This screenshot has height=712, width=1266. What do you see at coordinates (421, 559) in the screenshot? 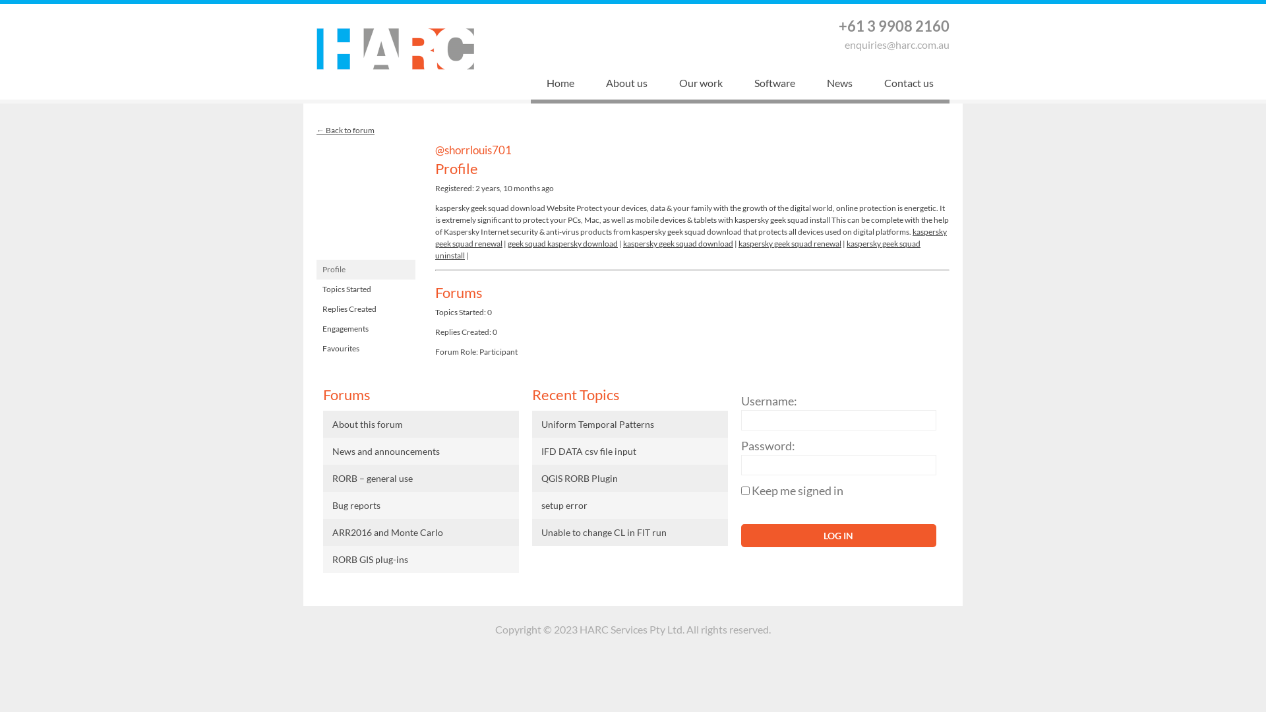
I see `RORB GIS plug-ins` at bounding box center [421, 559].